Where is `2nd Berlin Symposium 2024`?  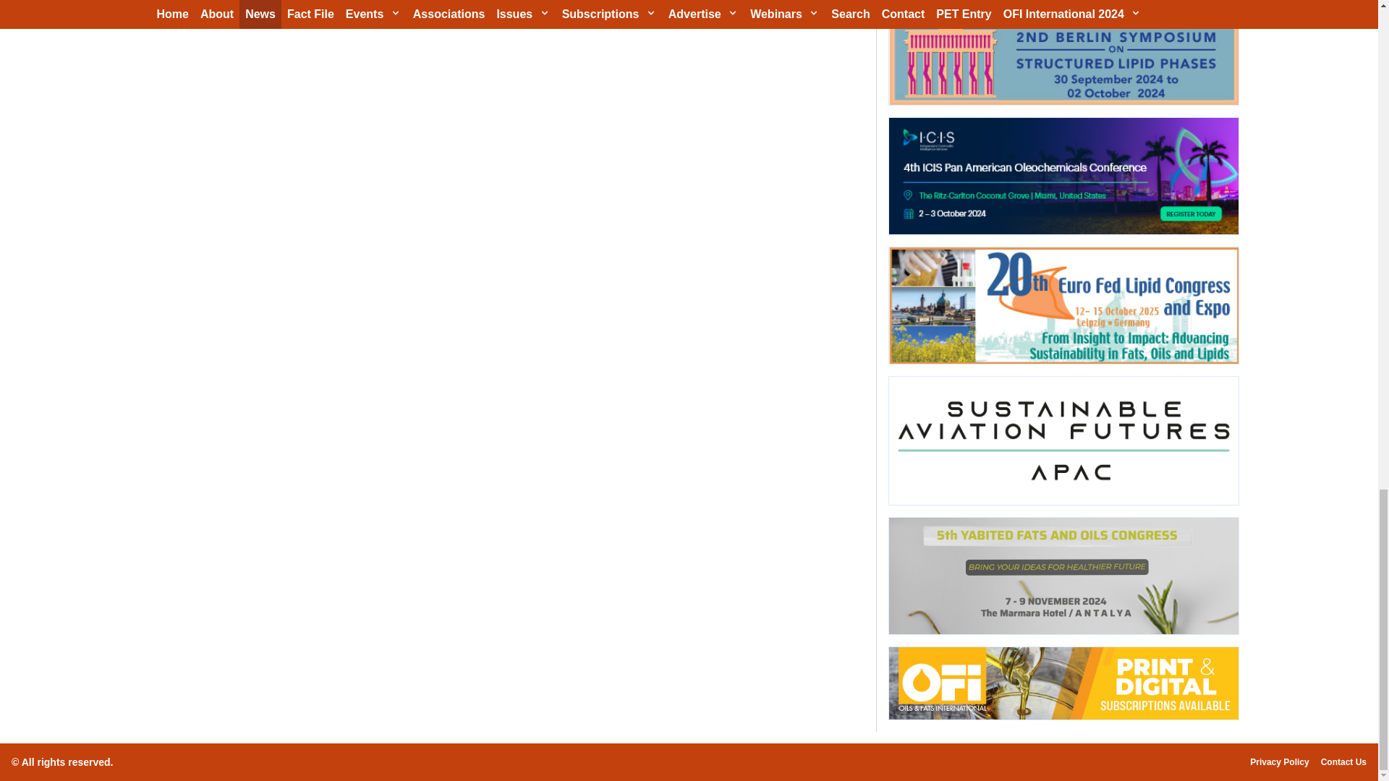
2nd Berlin Symposium 2024 is located at coordinates (1063, 52).